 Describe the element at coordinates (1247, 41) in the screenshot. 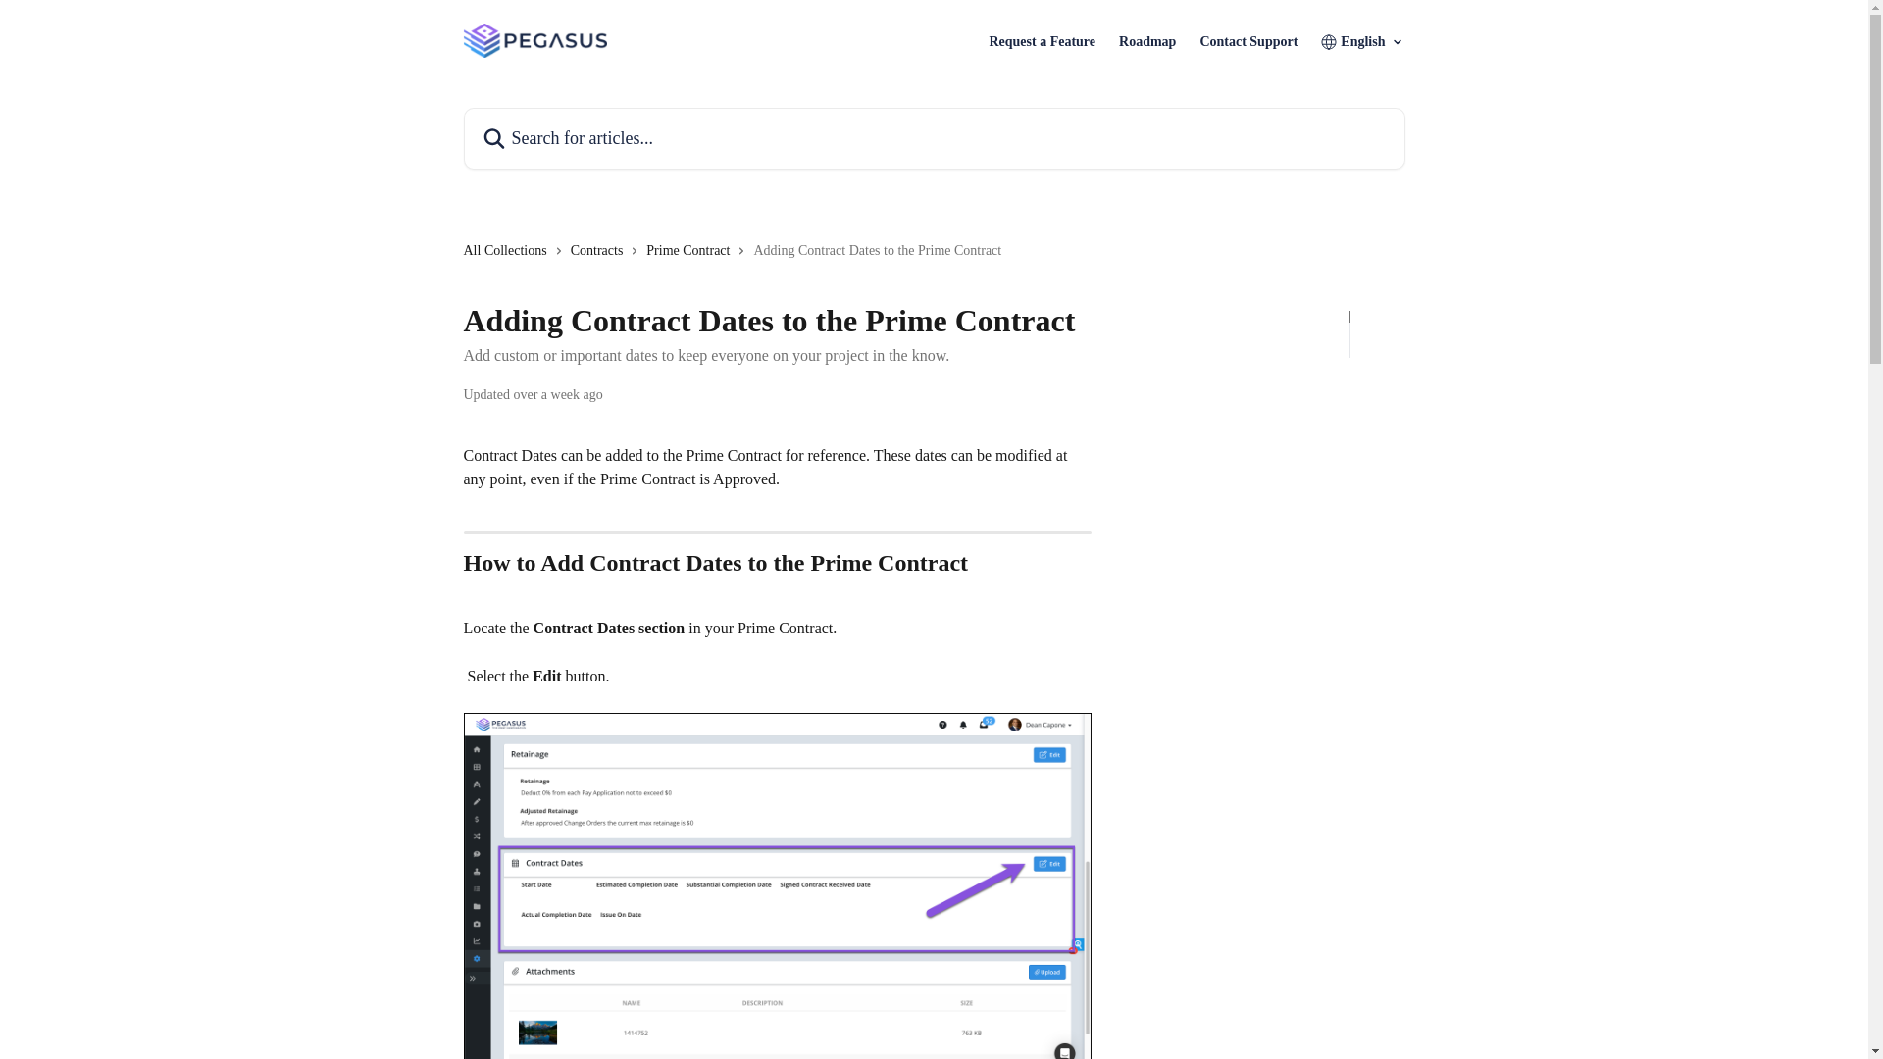

I see `Contact Support` at that location.